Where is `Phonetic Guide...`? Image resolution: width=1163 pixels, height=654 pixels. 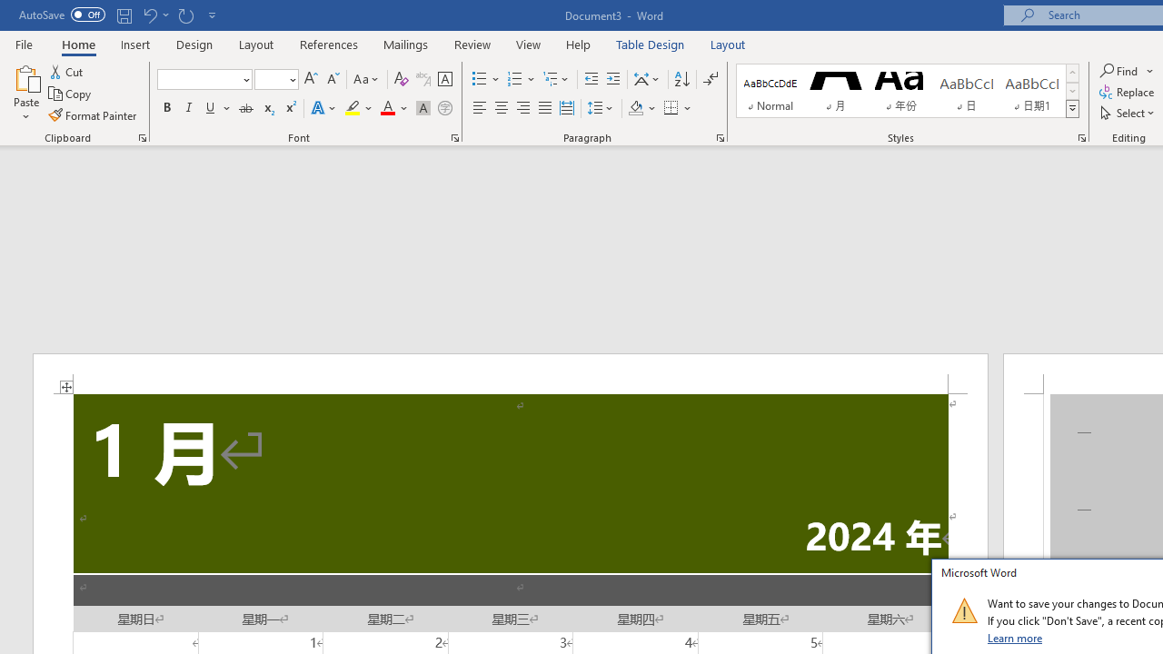
Phonetic Guide... is located at coordinates (423, 80).